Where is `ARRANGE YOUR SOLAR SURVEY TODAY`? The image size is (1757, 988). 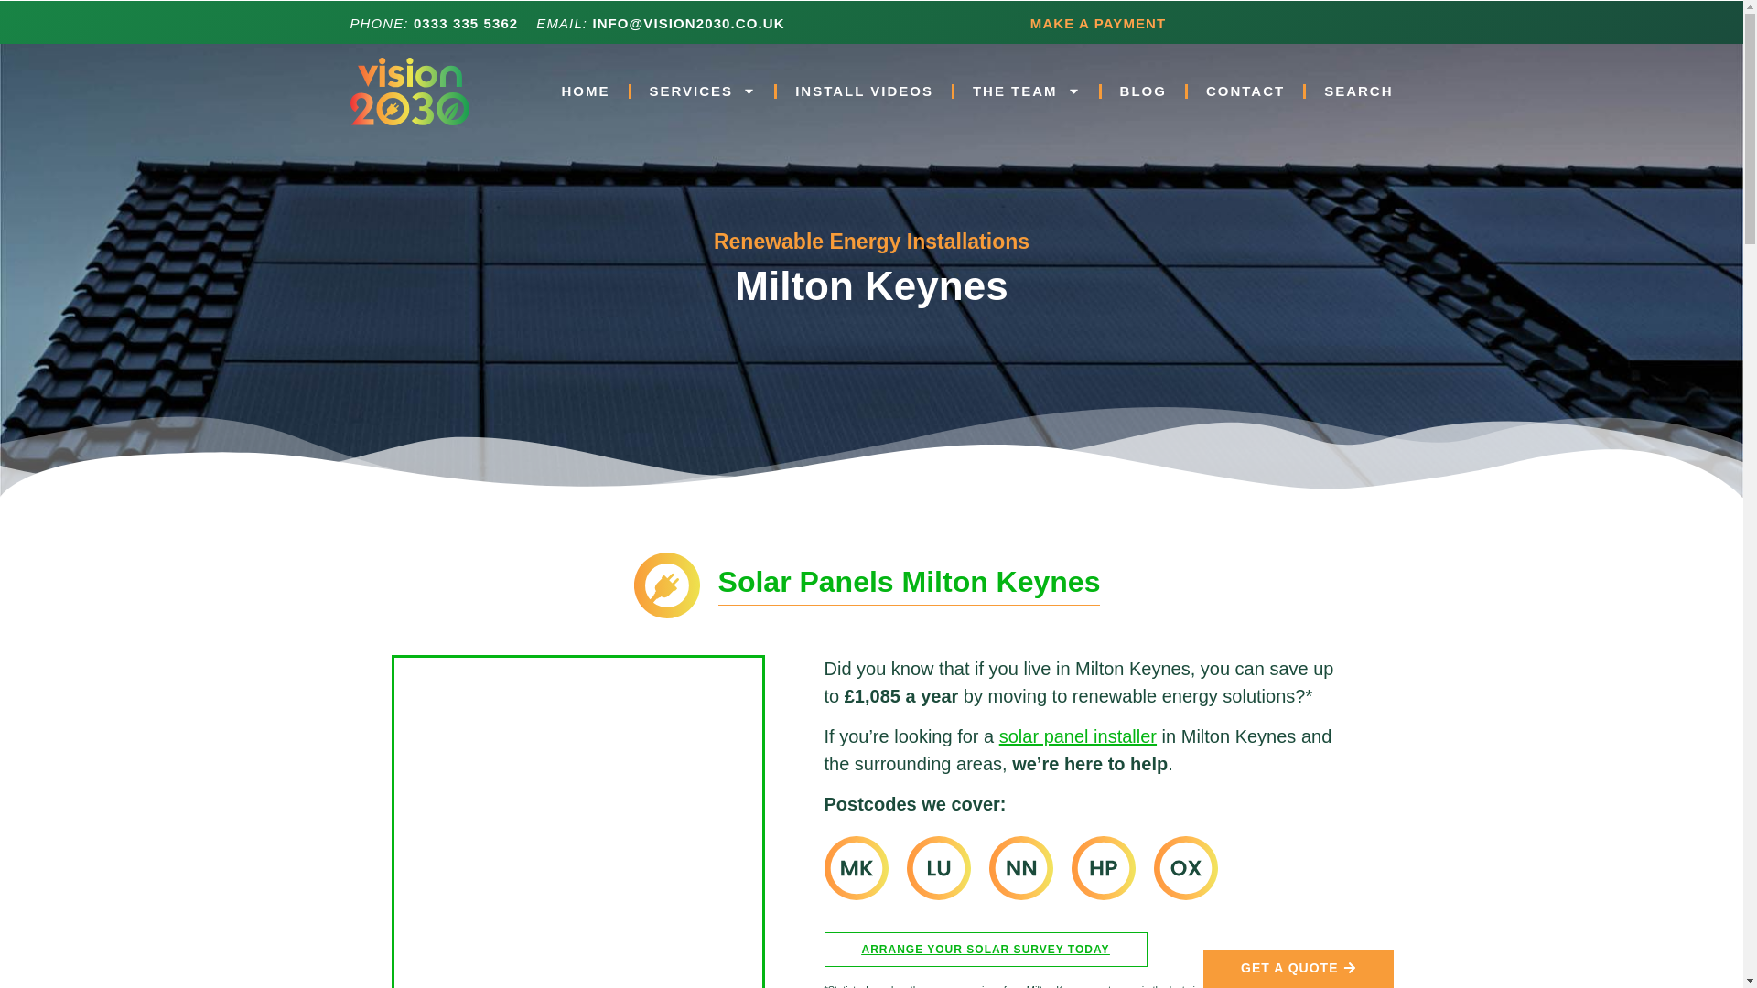 ARRANGE YOUR SOLAR SURVEY TODAY is located at coordinates (985, 950).